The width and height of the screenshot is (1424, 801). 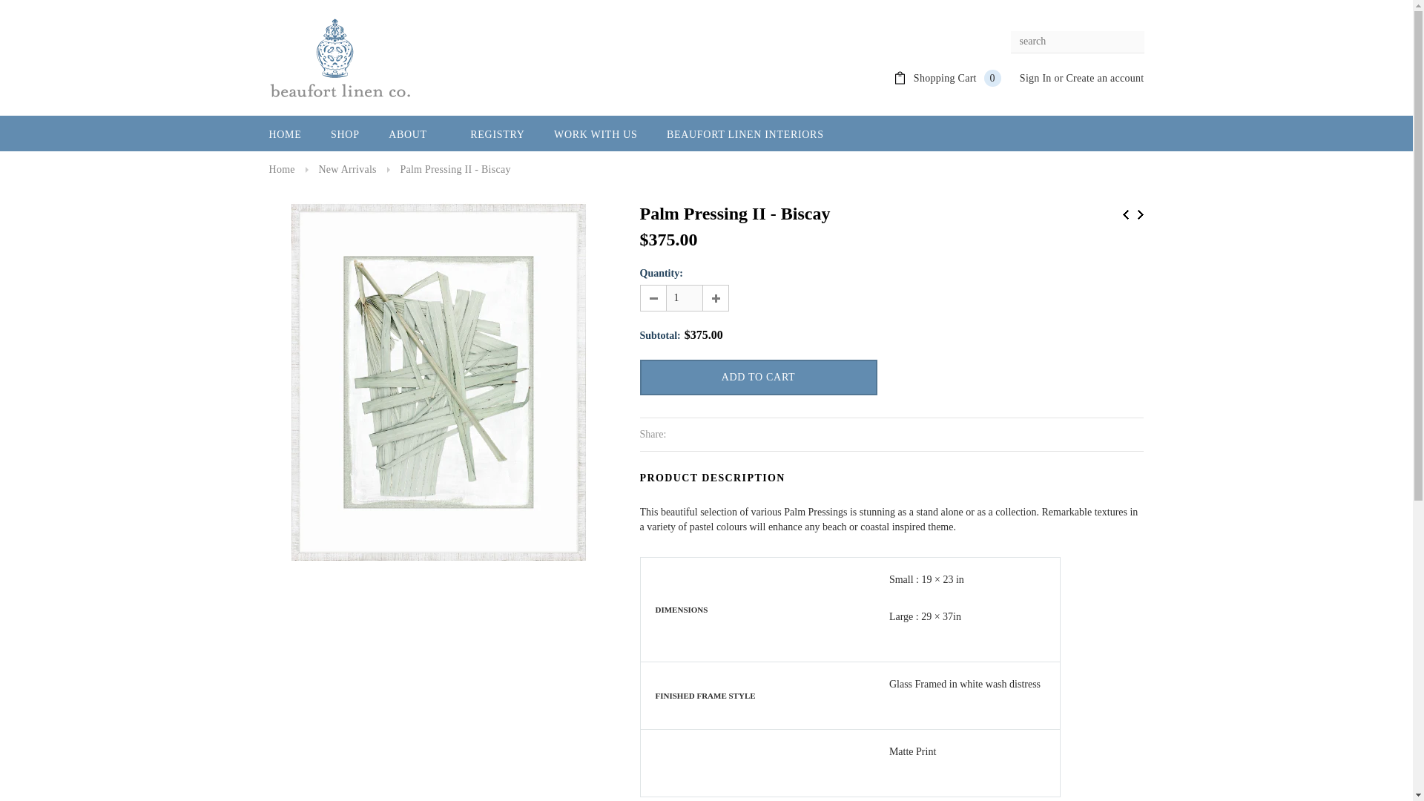 I want to click on HOME, so click(x=285, y=135).